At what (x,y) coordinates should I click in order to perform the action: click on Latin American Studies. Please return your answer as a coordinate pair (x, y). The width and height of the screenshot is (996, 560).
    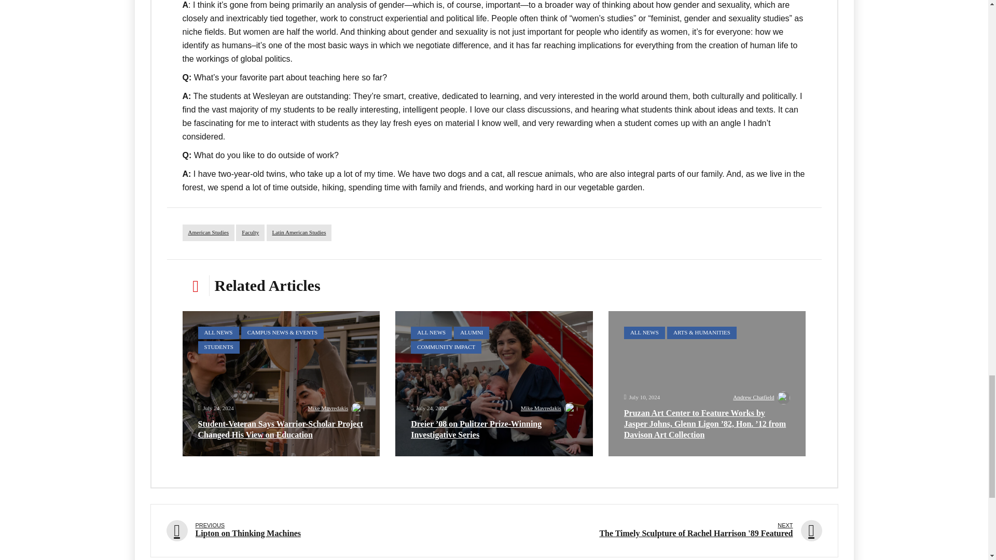
    Looking at the image, I should click on (299, 233).